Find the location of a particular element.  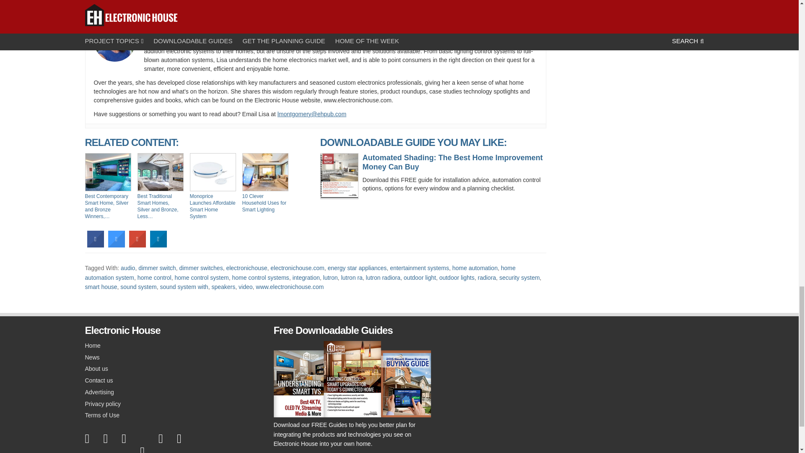

Share to LinkedIn is located at coordinates (158, 245).